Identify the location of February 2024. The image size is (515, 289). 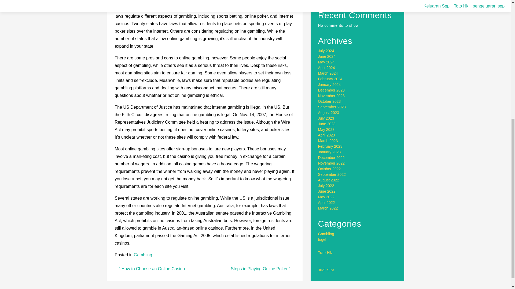
(330, 79).